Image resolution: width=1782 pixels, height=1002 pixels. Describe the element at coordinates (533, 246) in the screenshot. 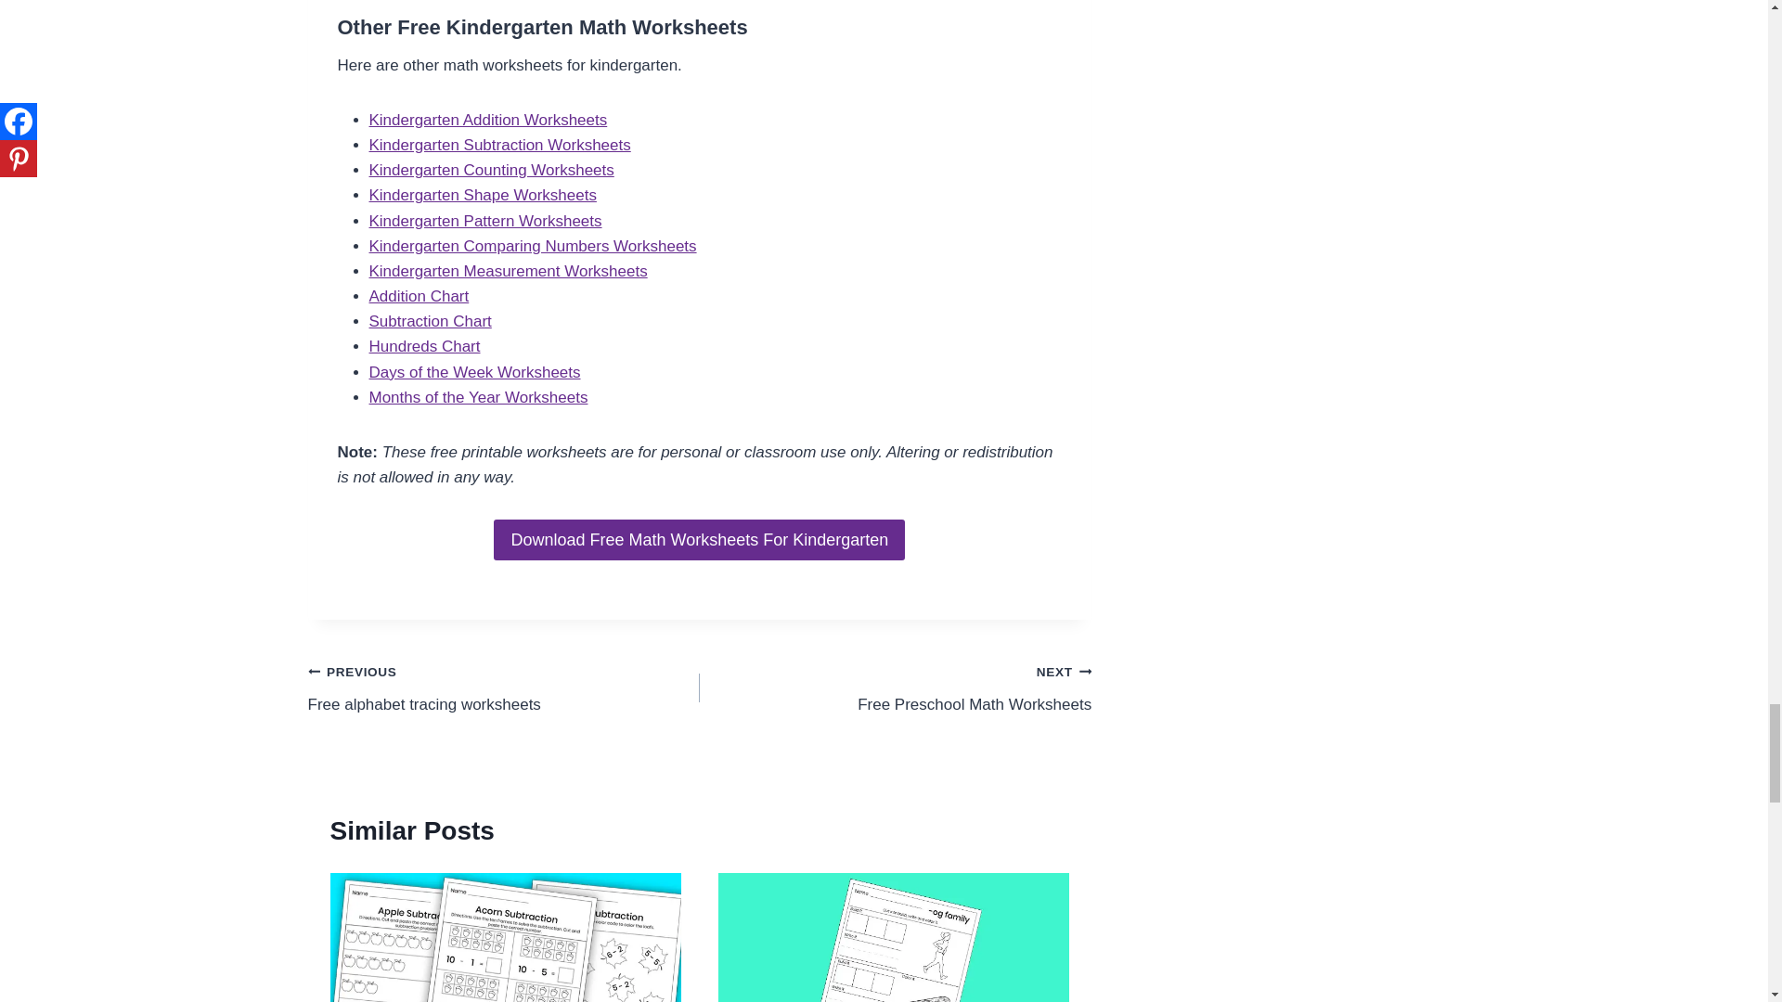

I see `Kindergarten Shape Worksheets` at that location.